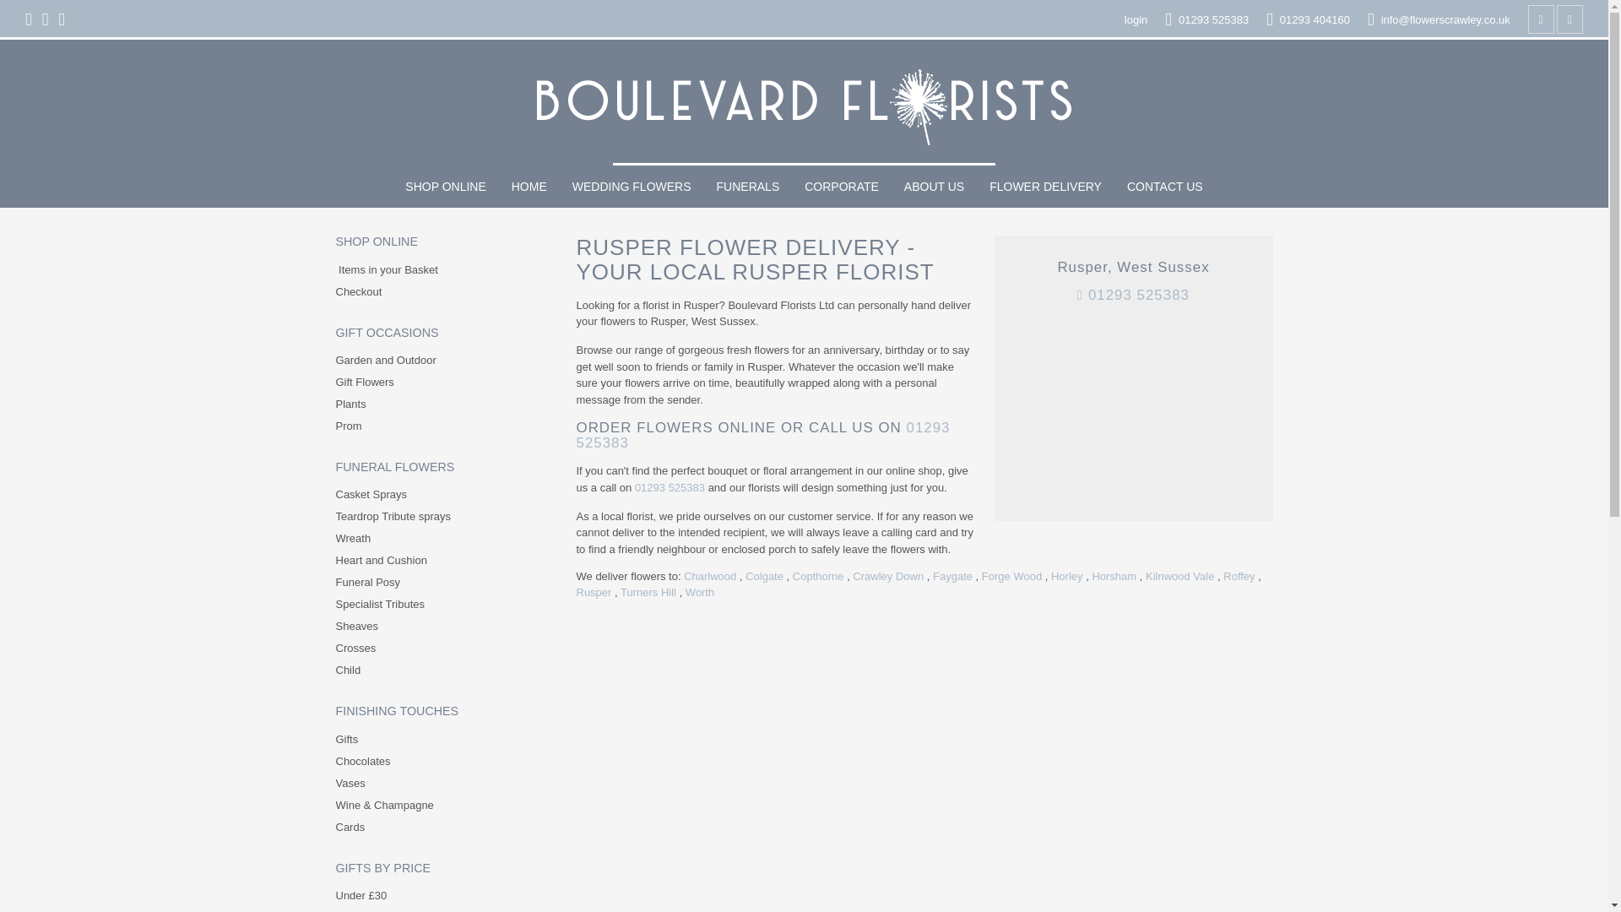 The image size is (1621, 912). I want to click on SHOP ONLINE, so click(444, 186).